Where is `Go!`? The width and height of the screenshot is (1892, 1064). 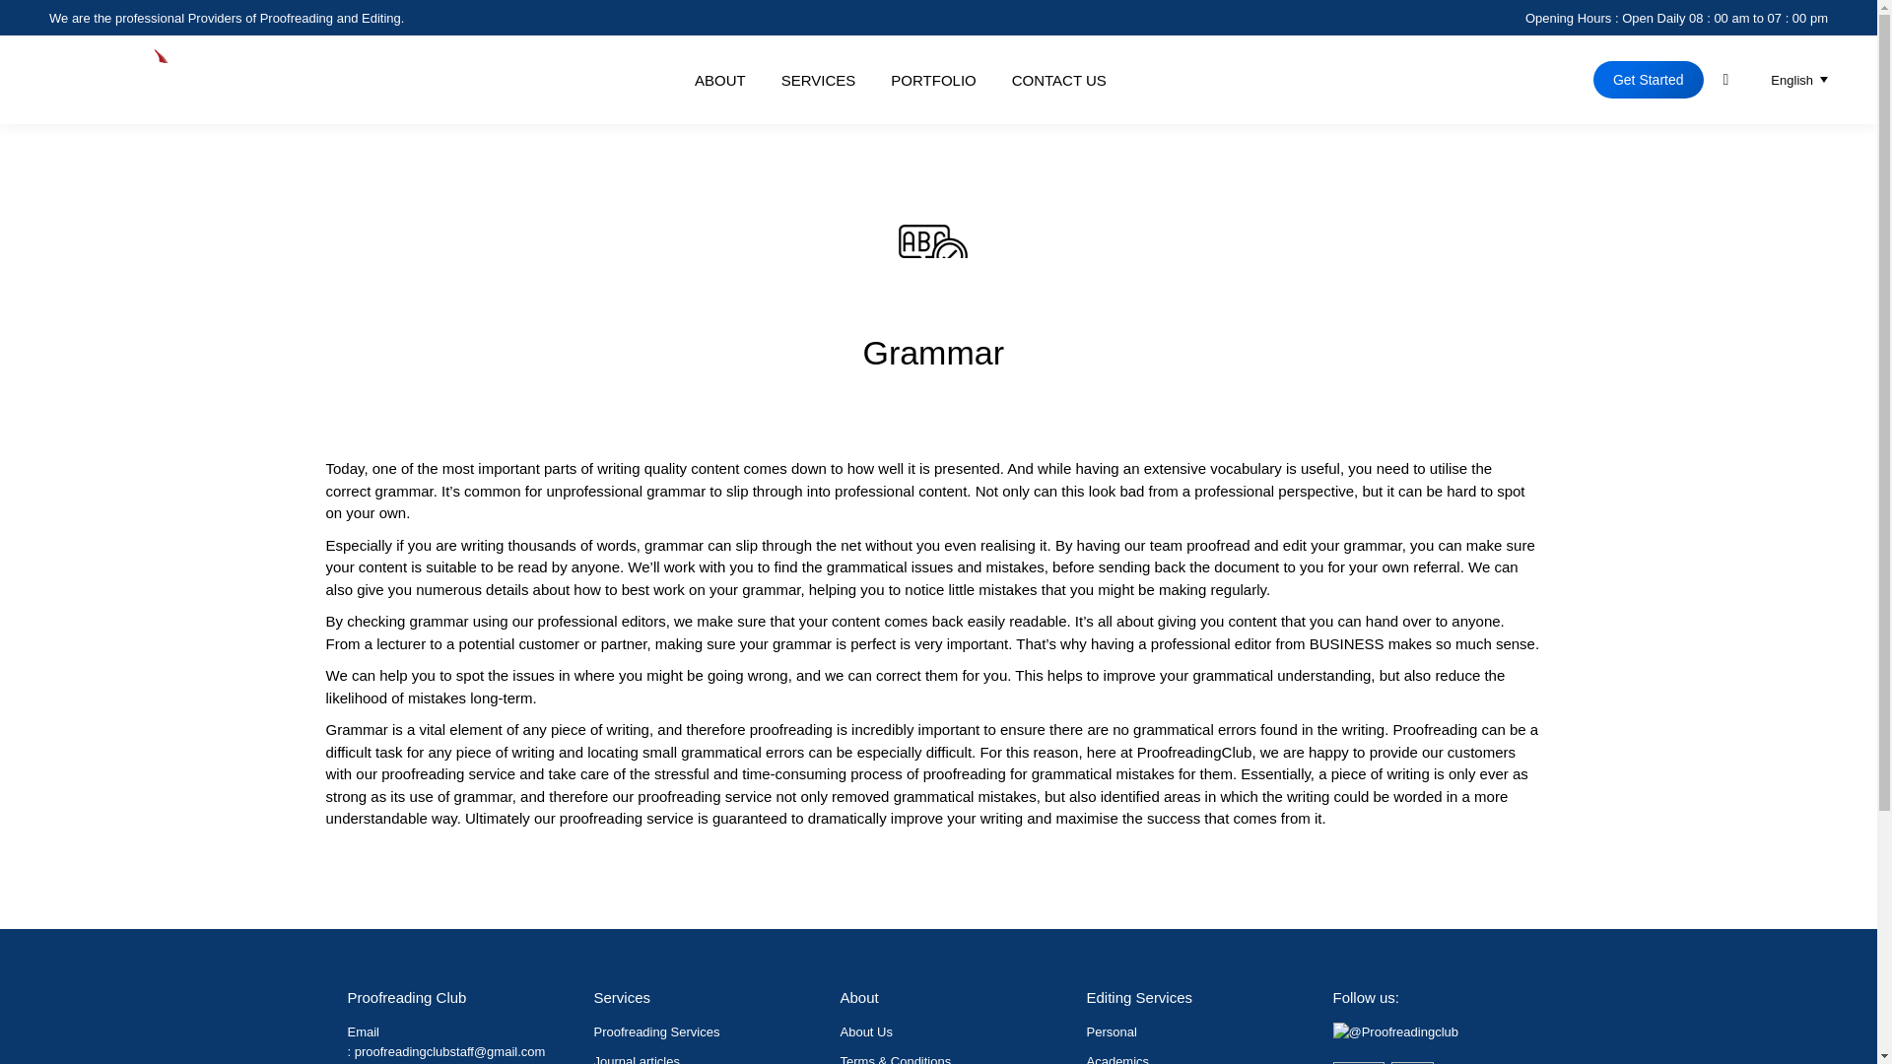 Go! is located at coordinates (32, 22).